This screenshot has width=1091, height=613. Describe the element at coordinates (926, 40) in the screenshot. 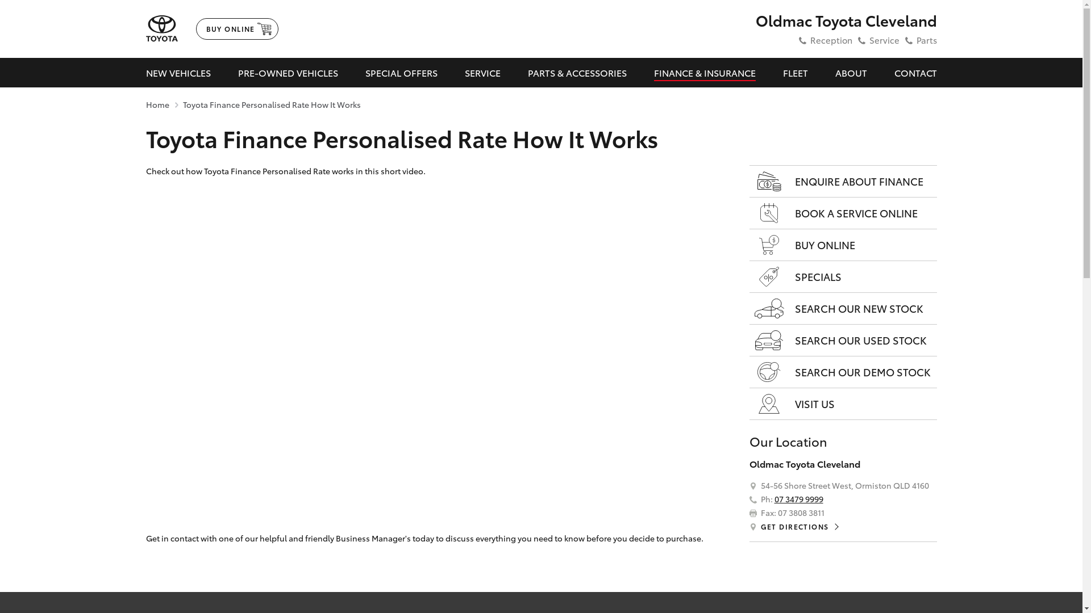

I see `Parts` at that location.